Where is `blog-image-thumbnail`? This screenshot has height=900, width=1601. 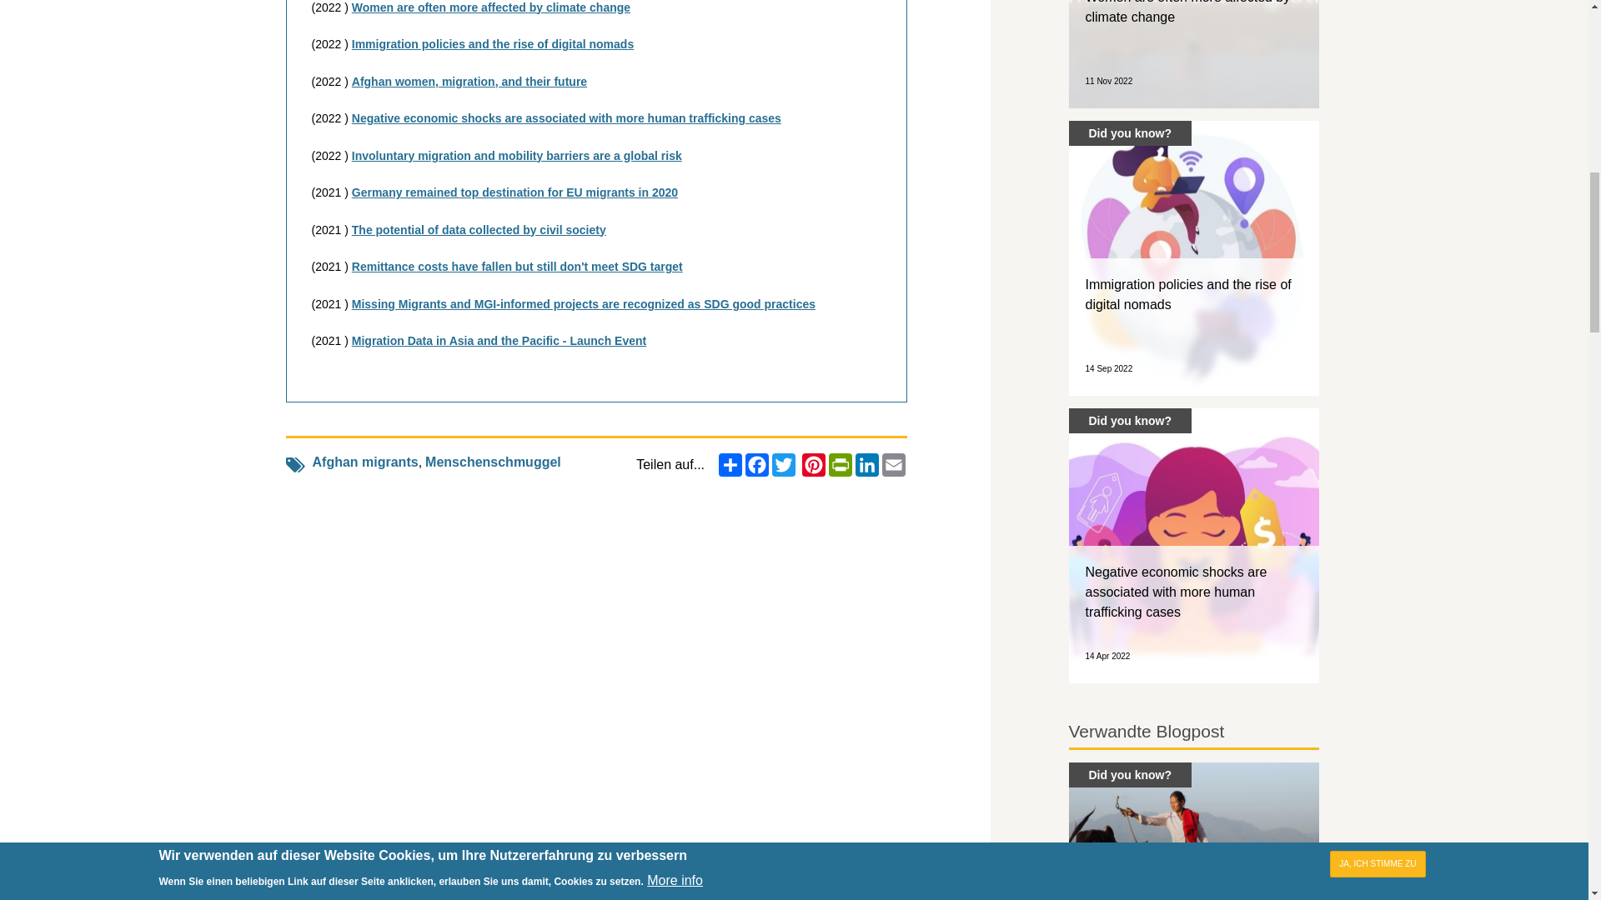
blog-image-thumbnail is located at coordinates (1194, 258).